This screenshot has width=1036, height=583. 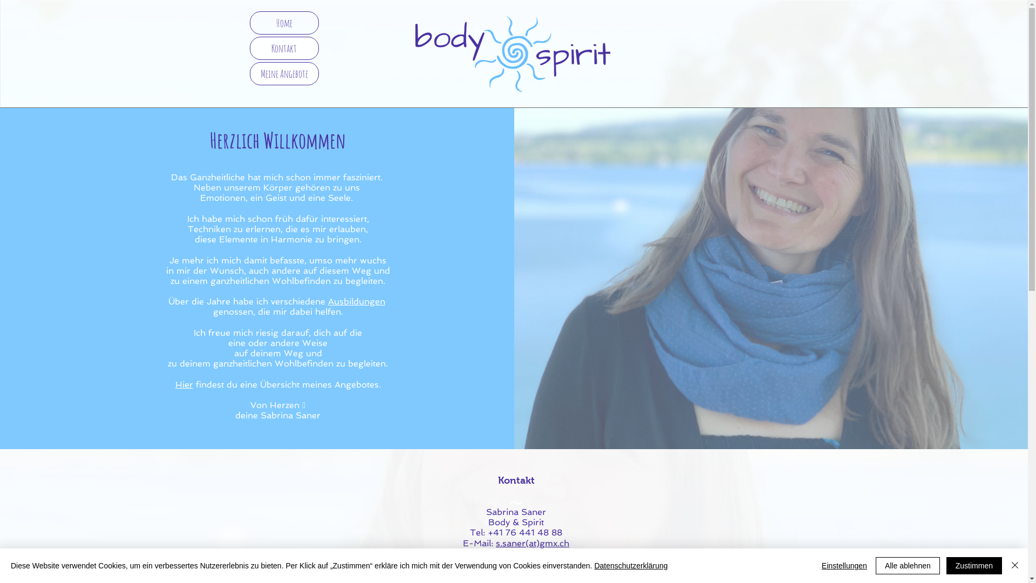 What do you see at coordinates (974, 566) in the screenshot?
I see `Zustimmen` at bounding box center [974, 566].